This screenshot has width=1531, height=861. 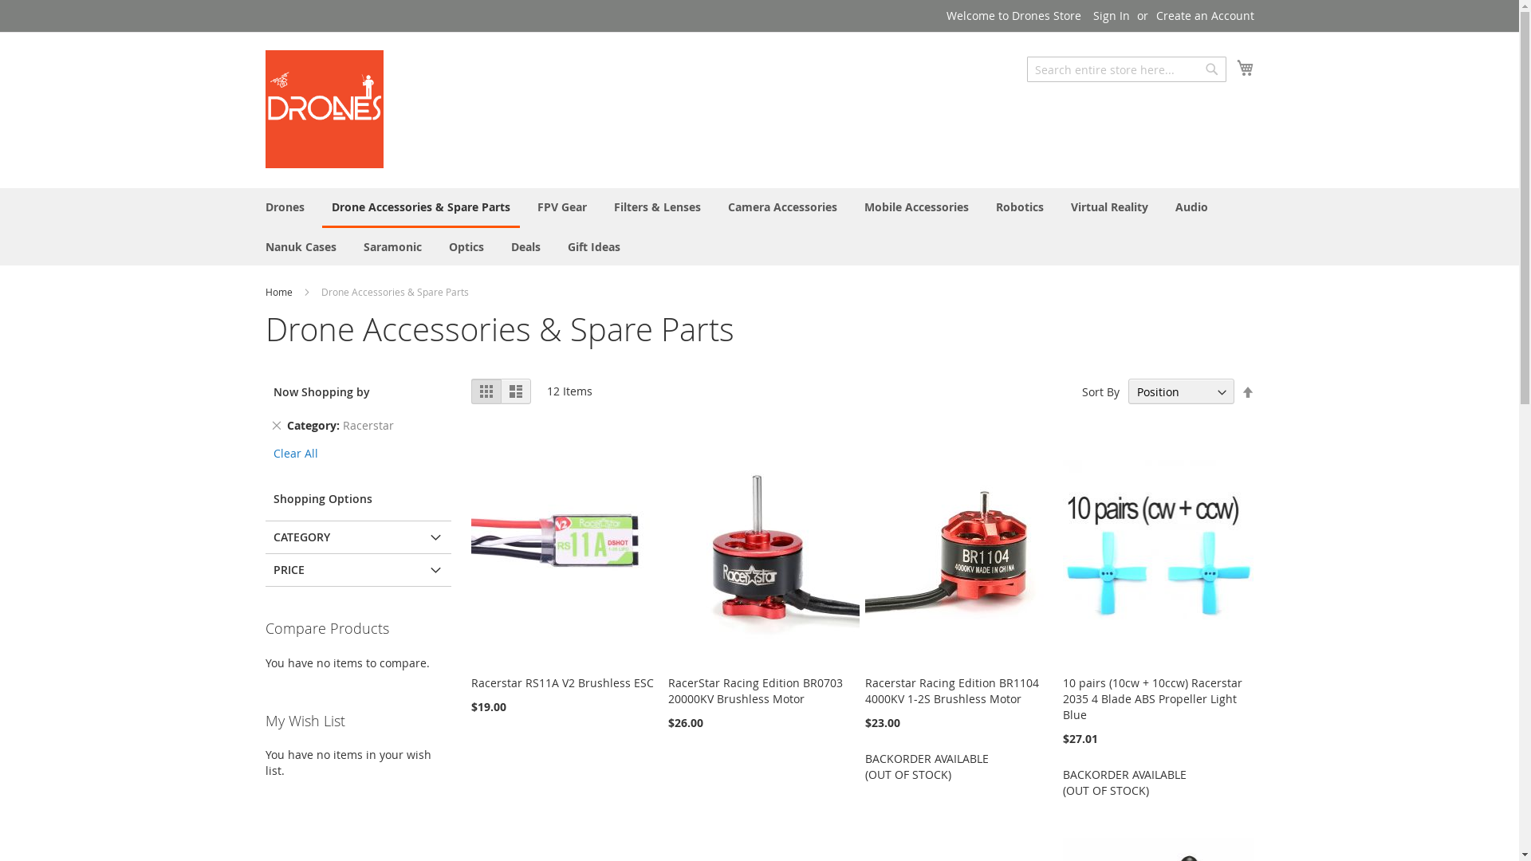 I want to click on Skip to Content, so click(x=265, y=8).